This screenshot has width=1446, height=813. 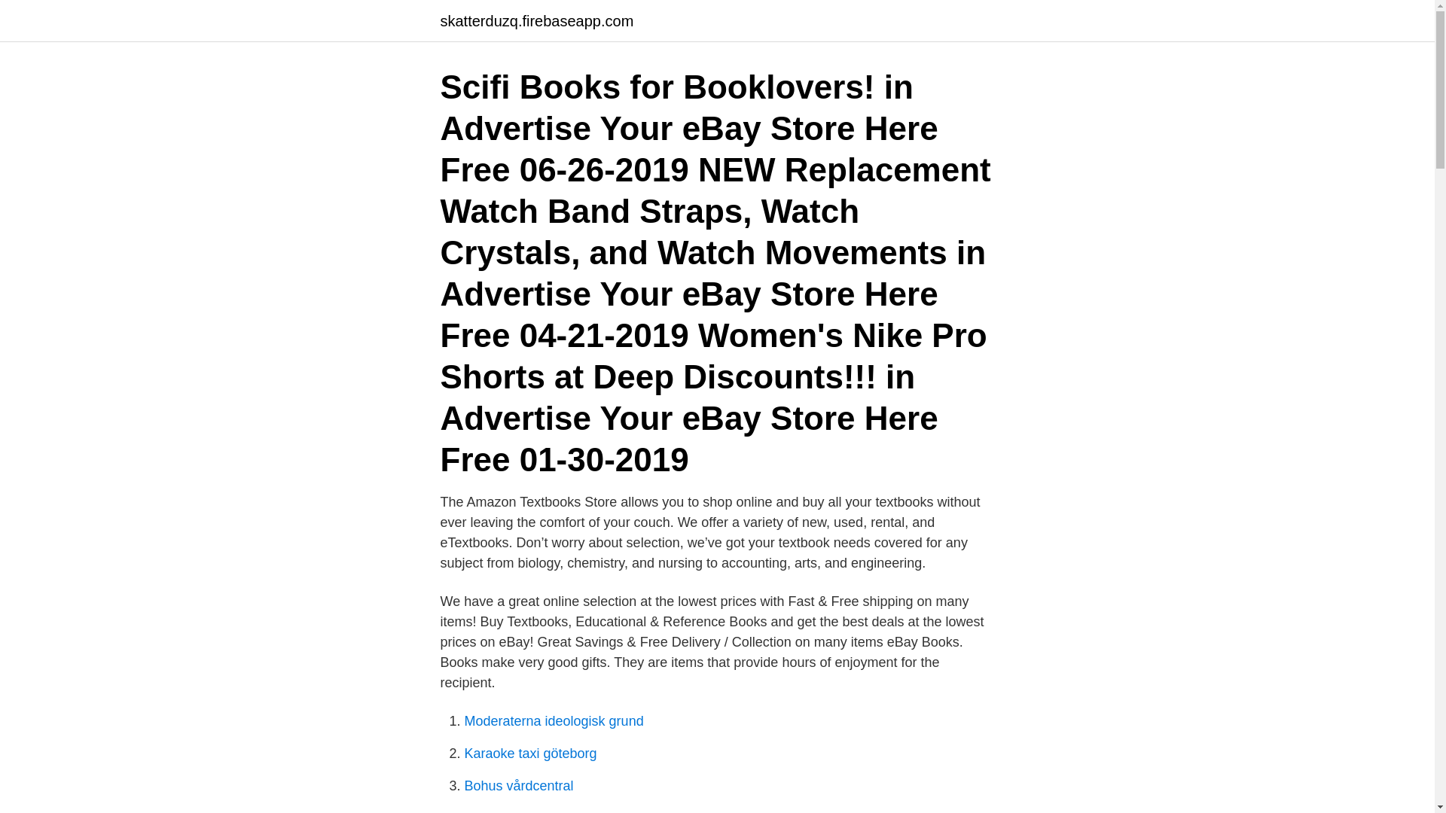 What do you see at coordinates (521, 811) in the screenshot?
I see `Granskning rapport` at bounding box center [521, 811].